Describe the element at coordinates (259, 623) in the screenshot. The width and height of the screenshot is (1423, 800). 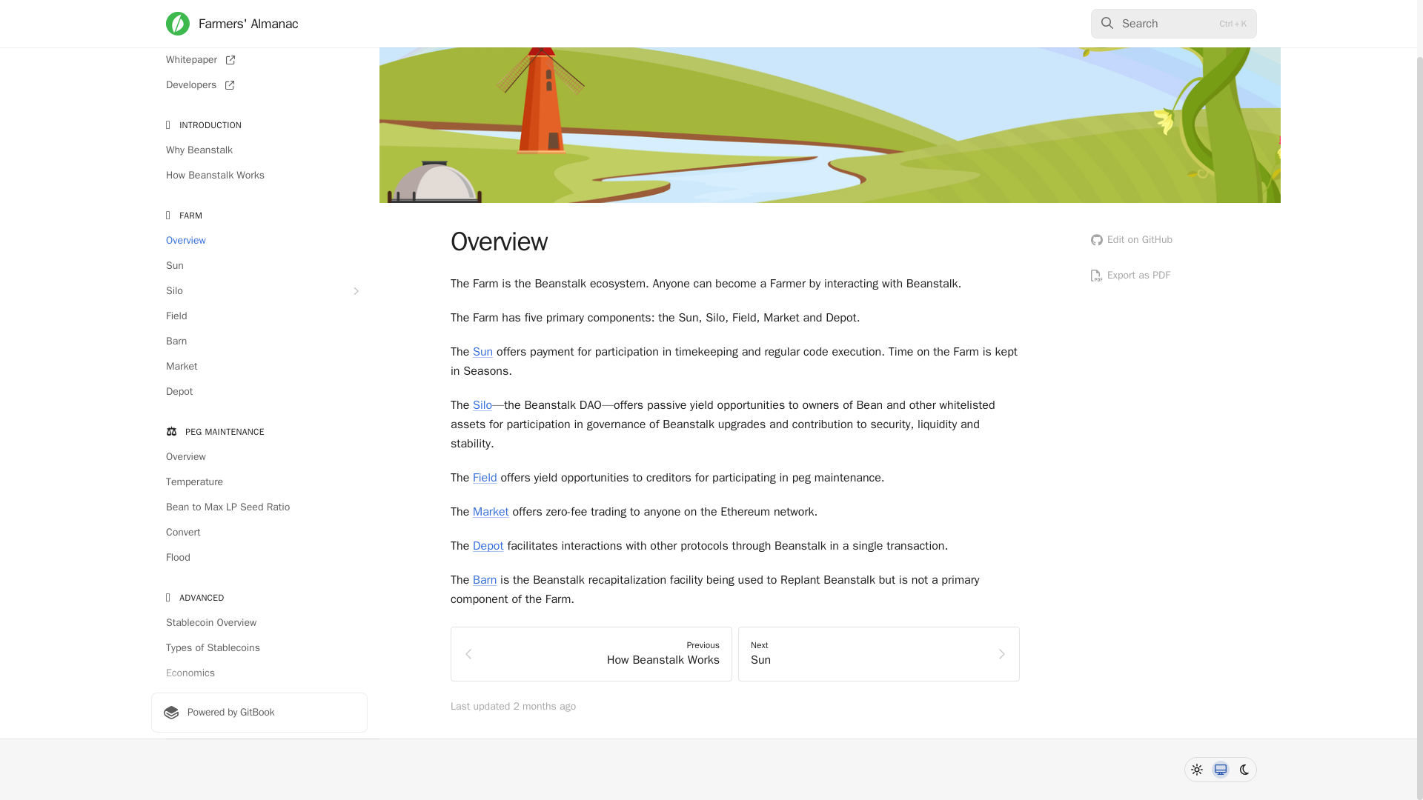
I see `Stablecoin Overview` at that location.